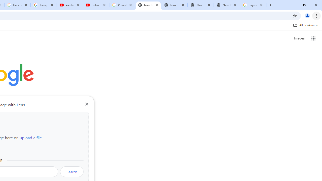 Image resolution: width=322 pixels, height=181 pixels. Describe the element at coordinates (70, 5) in the screenshot. I see `YouTube` at that location.